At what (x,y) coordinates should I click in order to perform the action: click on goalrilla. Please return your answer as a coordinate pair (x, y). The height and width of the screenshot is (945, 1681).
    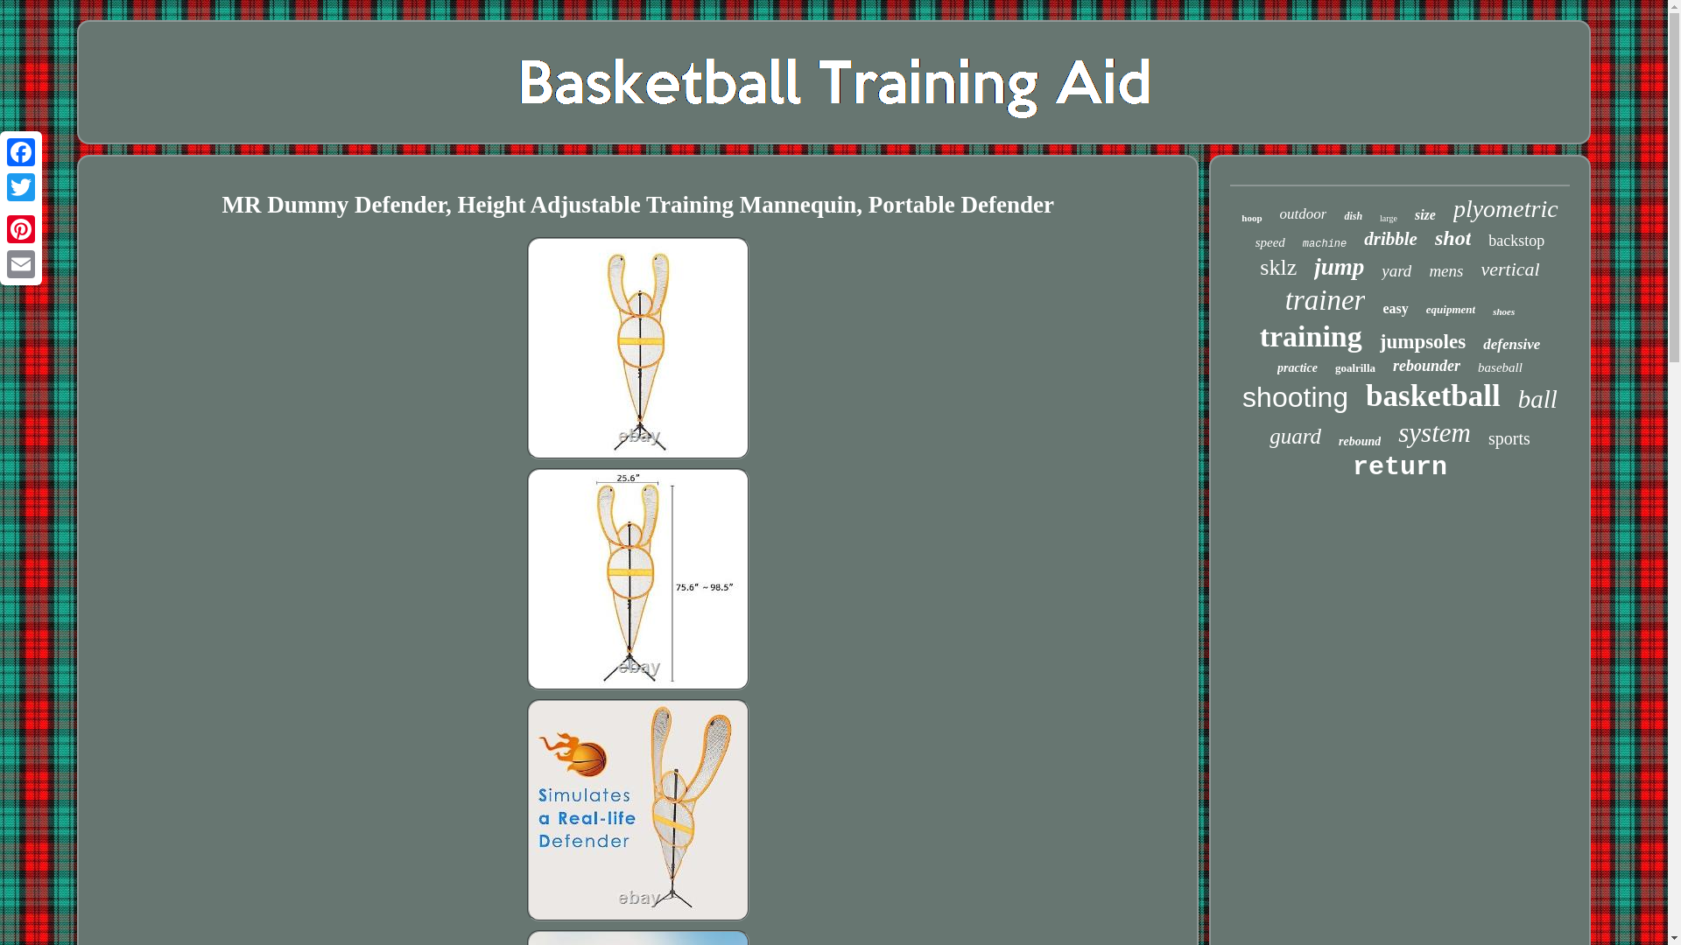
    Looking at the image, I should click on (1354, 367).